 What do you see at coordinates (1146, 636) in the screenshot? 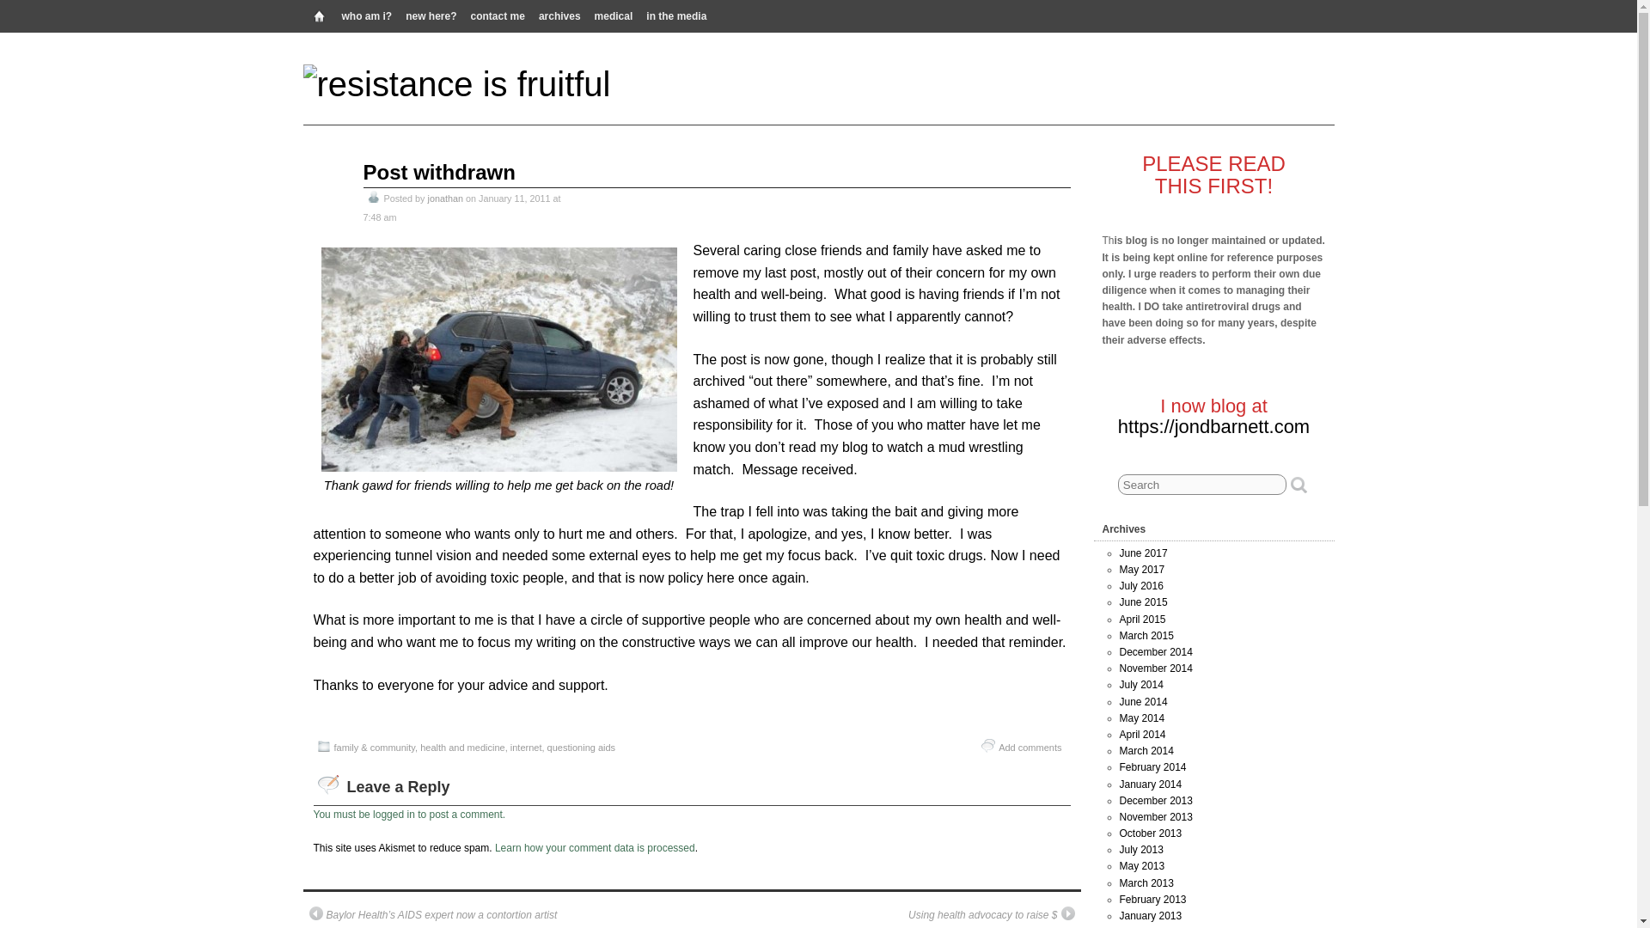
I see `March 2015` at bounding box center [1146, 636].